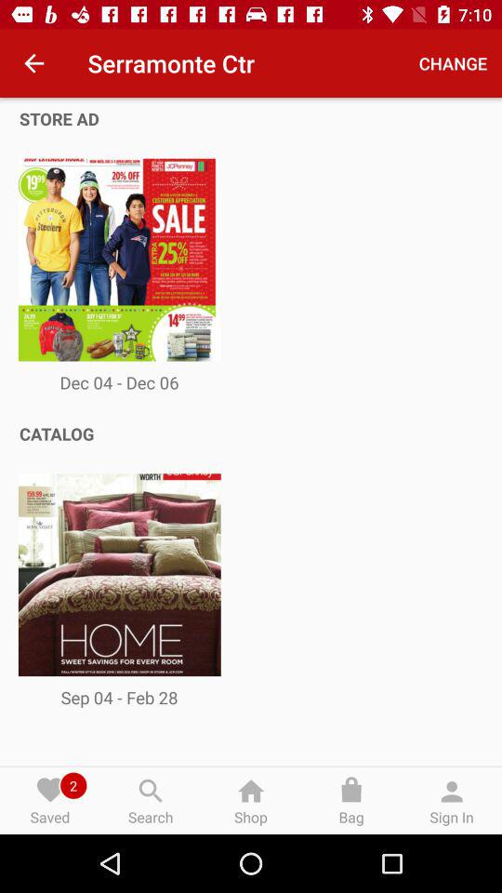 The image size is (502, 893). I want to click on swipe to change, so click(454, 63).